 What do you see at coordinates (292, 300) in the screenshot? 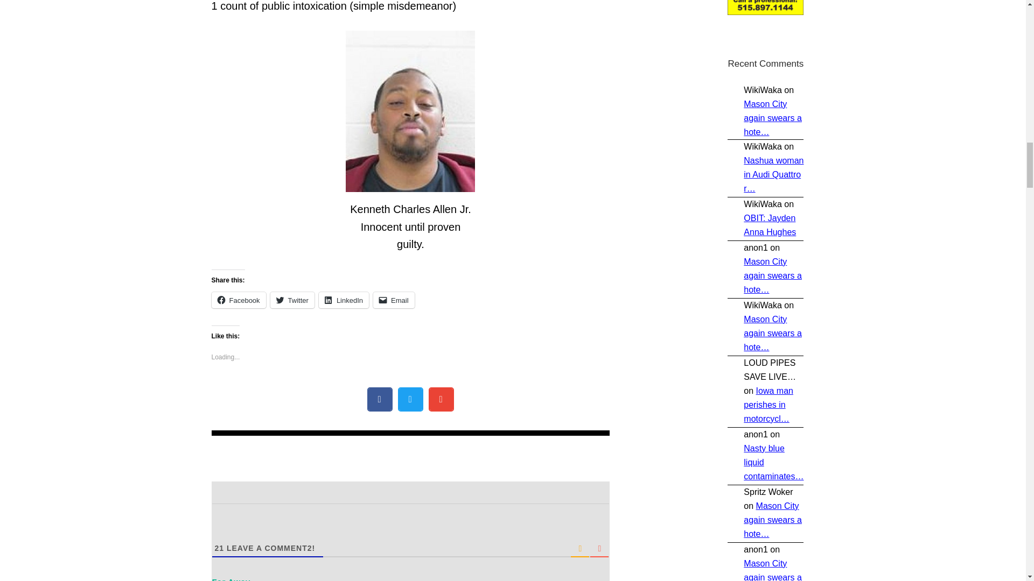
I see `Click to share on Twitter` at bounding box center [292, 300].